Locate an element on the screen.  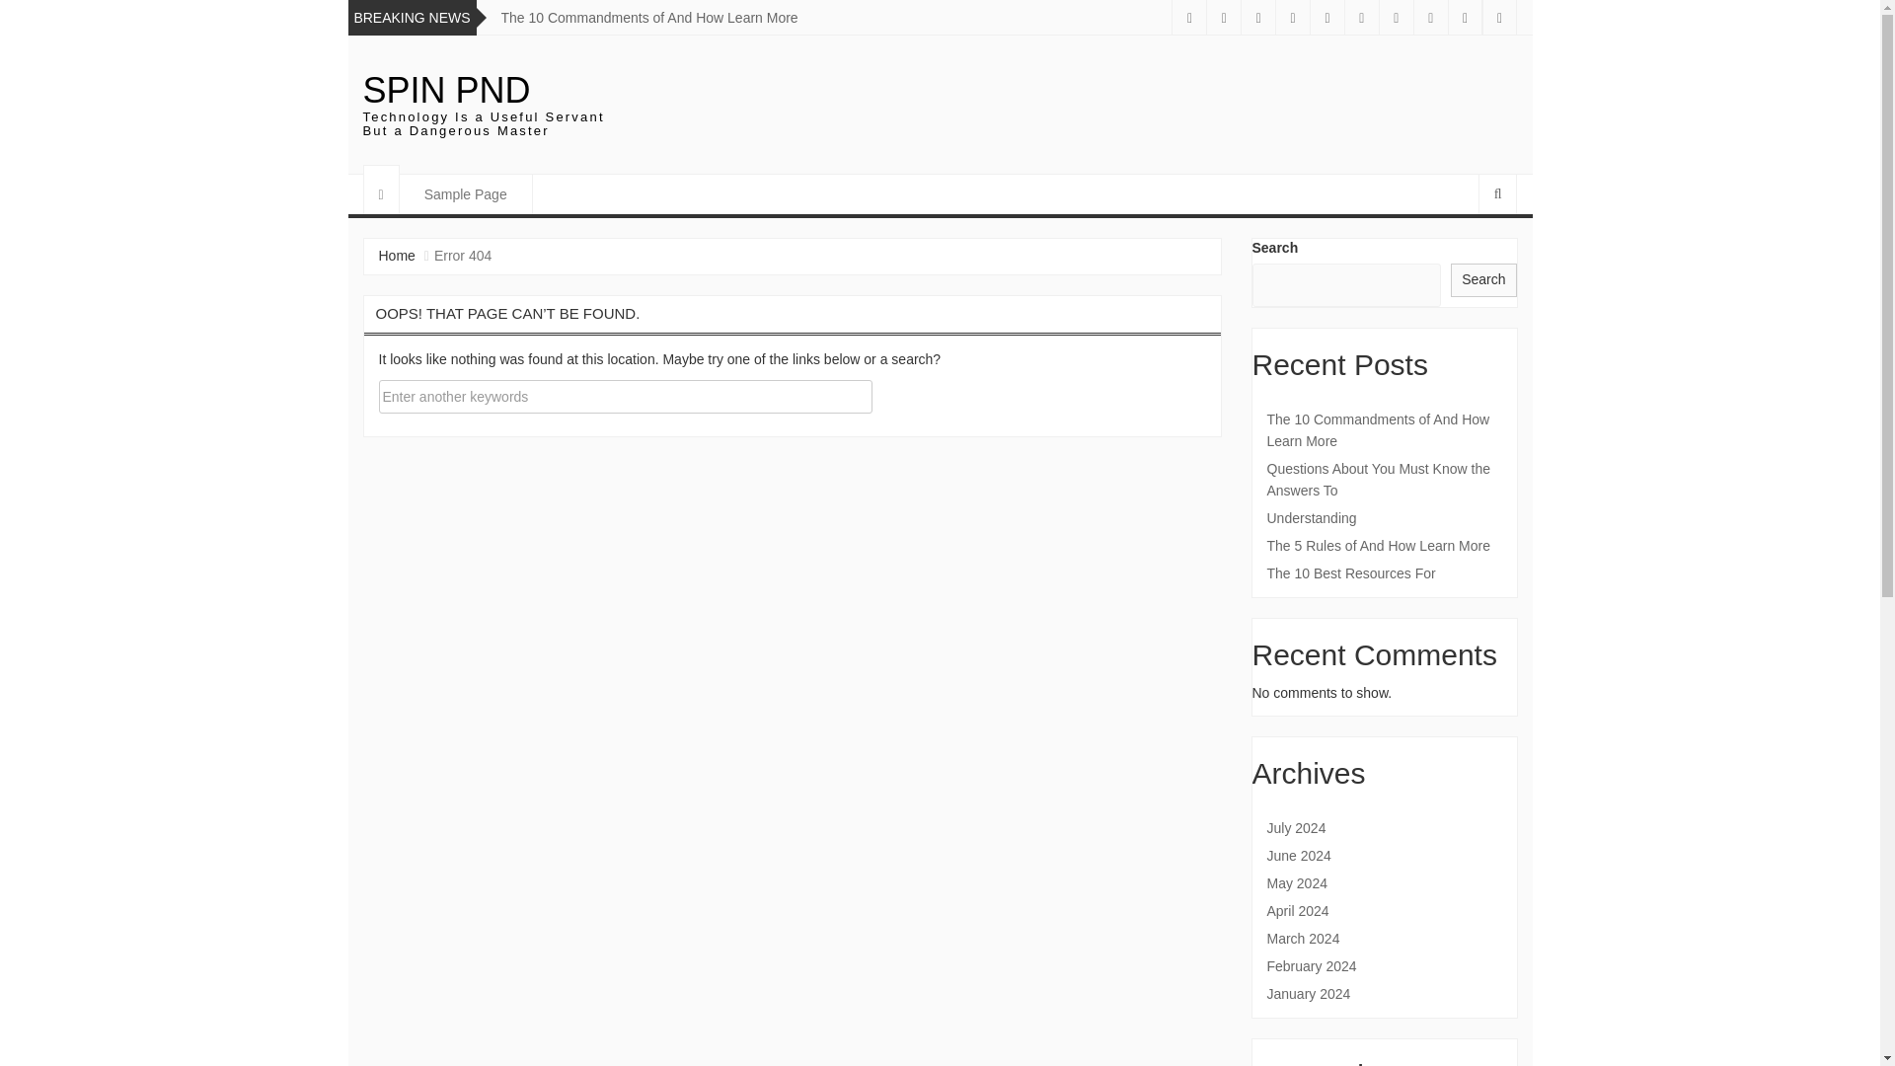
January 2024 is located at coordinates (1385, 993).